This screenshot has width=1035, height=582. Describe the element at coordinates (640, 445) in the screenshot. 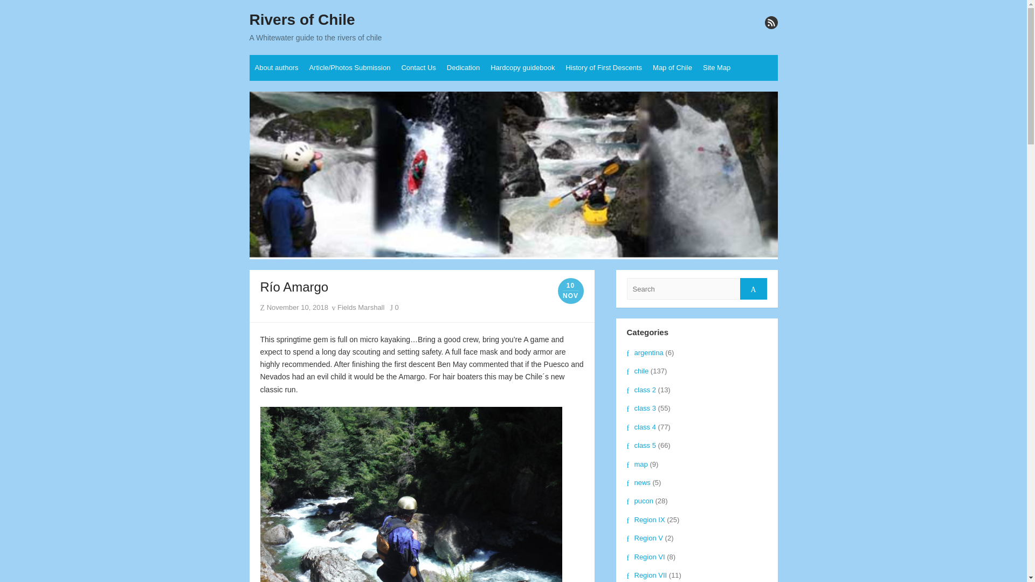

I see `class 5` at that location.